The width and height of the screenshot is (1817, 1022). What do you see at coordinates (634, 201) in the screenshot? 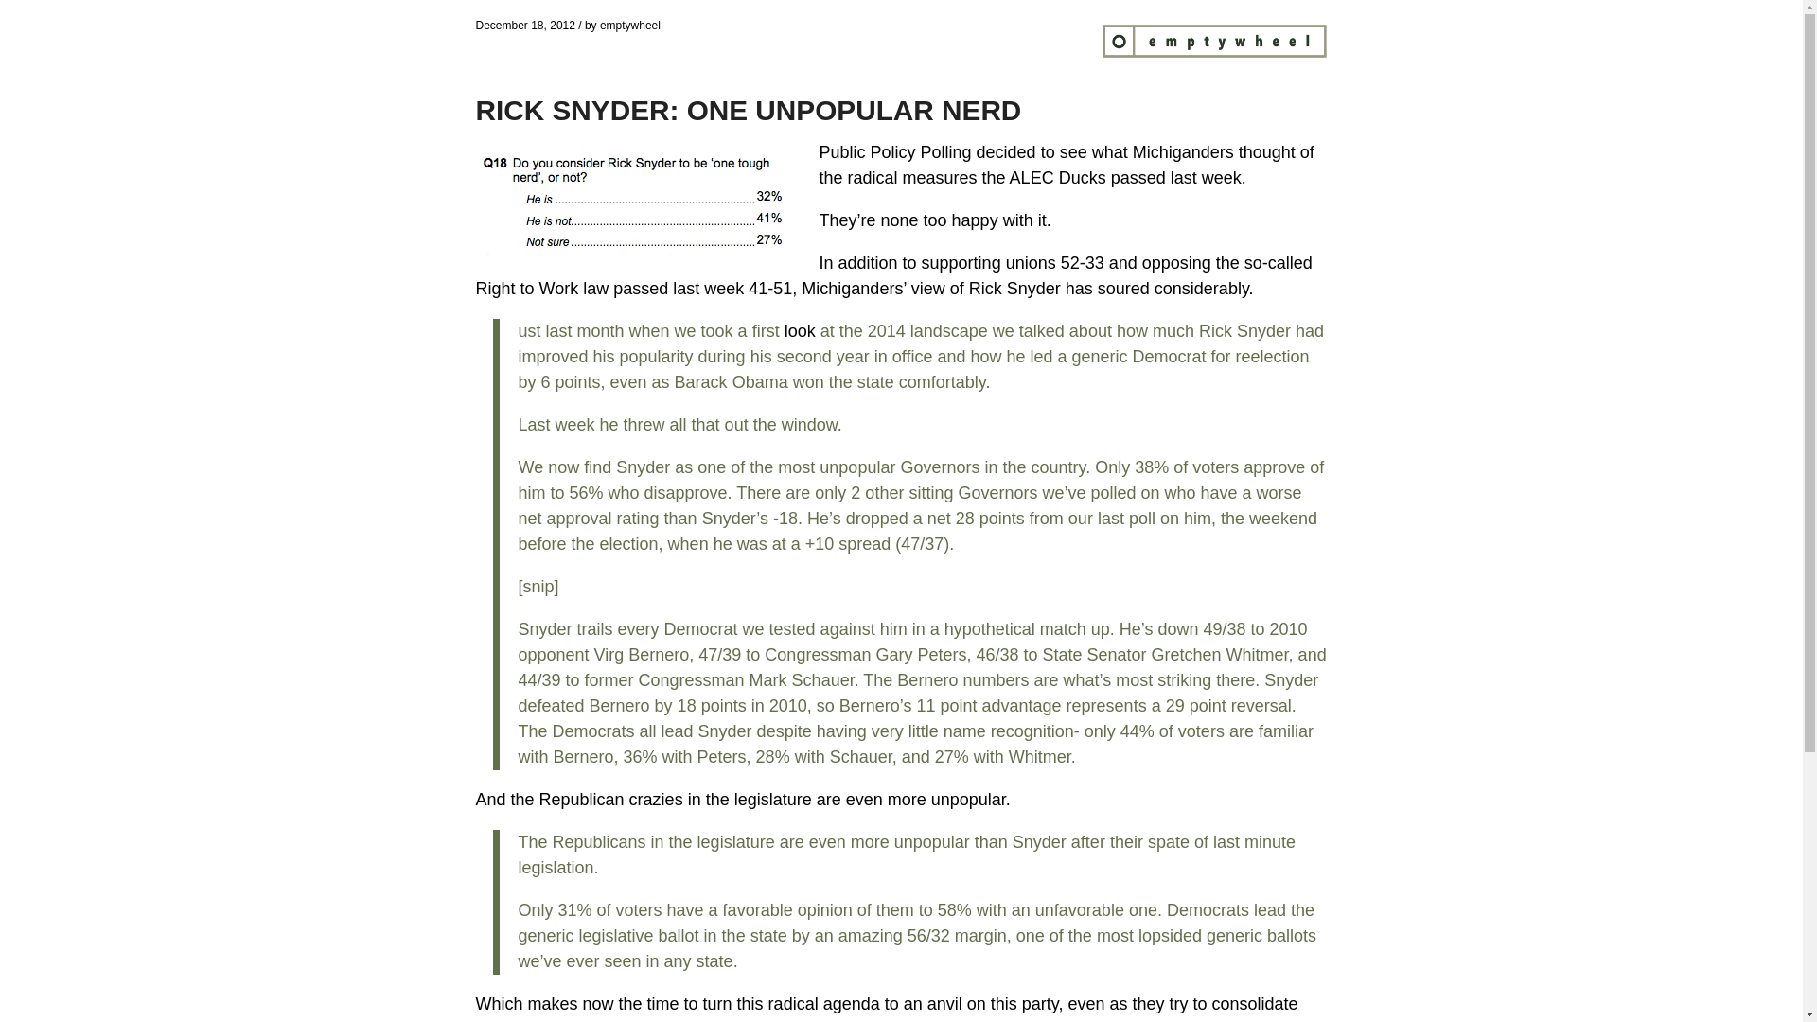
I see `Screen shot 2012-12-18 at 11.21.29 AM` at bounding box center [634, 201].